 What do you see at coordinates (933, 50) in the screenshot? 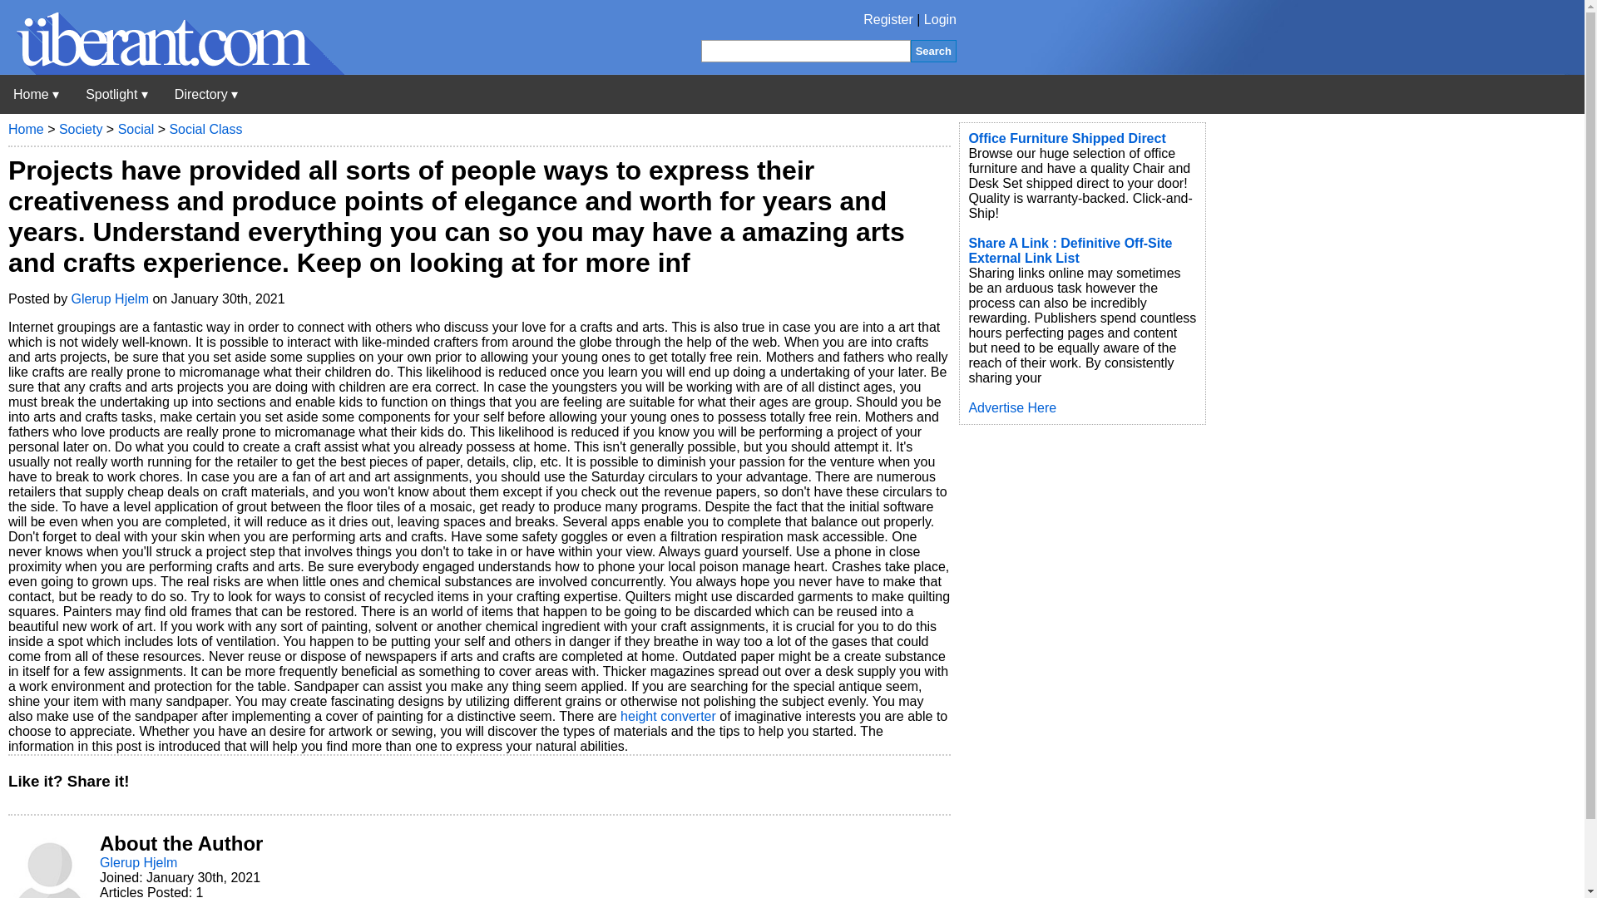
I see `Search` at bounding box center [933, 50].